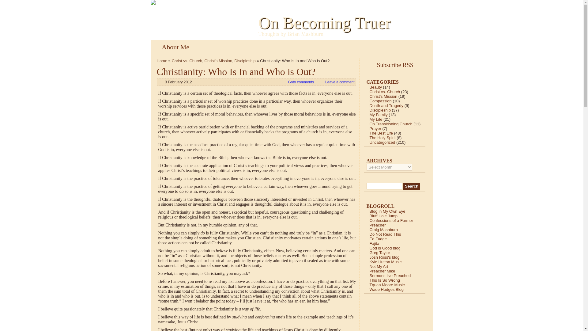 The image size is (588, 331). What do you see at coordinates (162, 61) in the screenshot?
I see `Home` at bounding box center [162, 61].